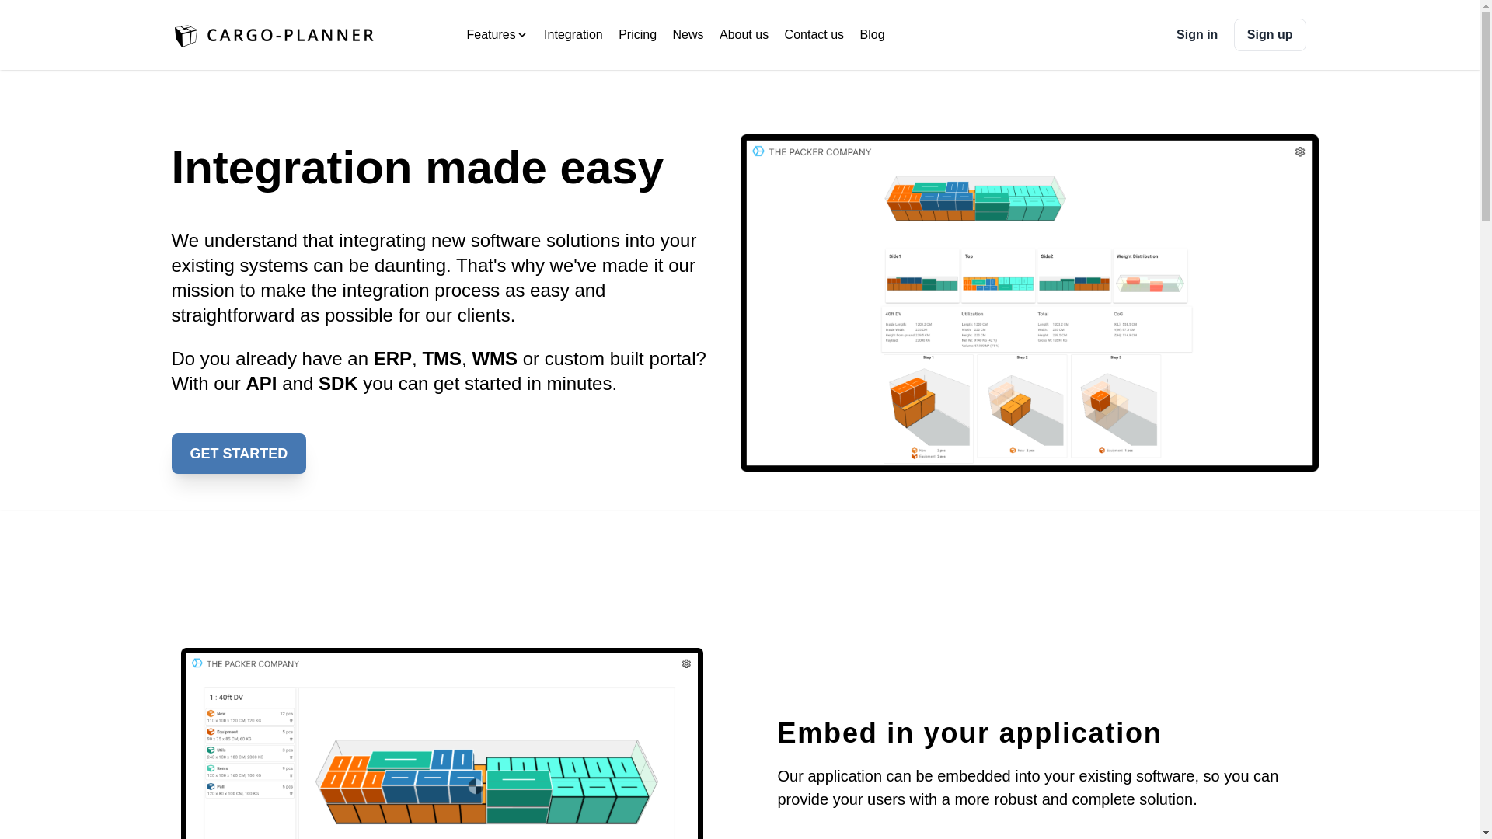 The width and height of the screenshot is (1492, 839). What do you see at coordinates (814, 35) in the screenshot?
I see `Contact us` at bounding box center [814, 35].